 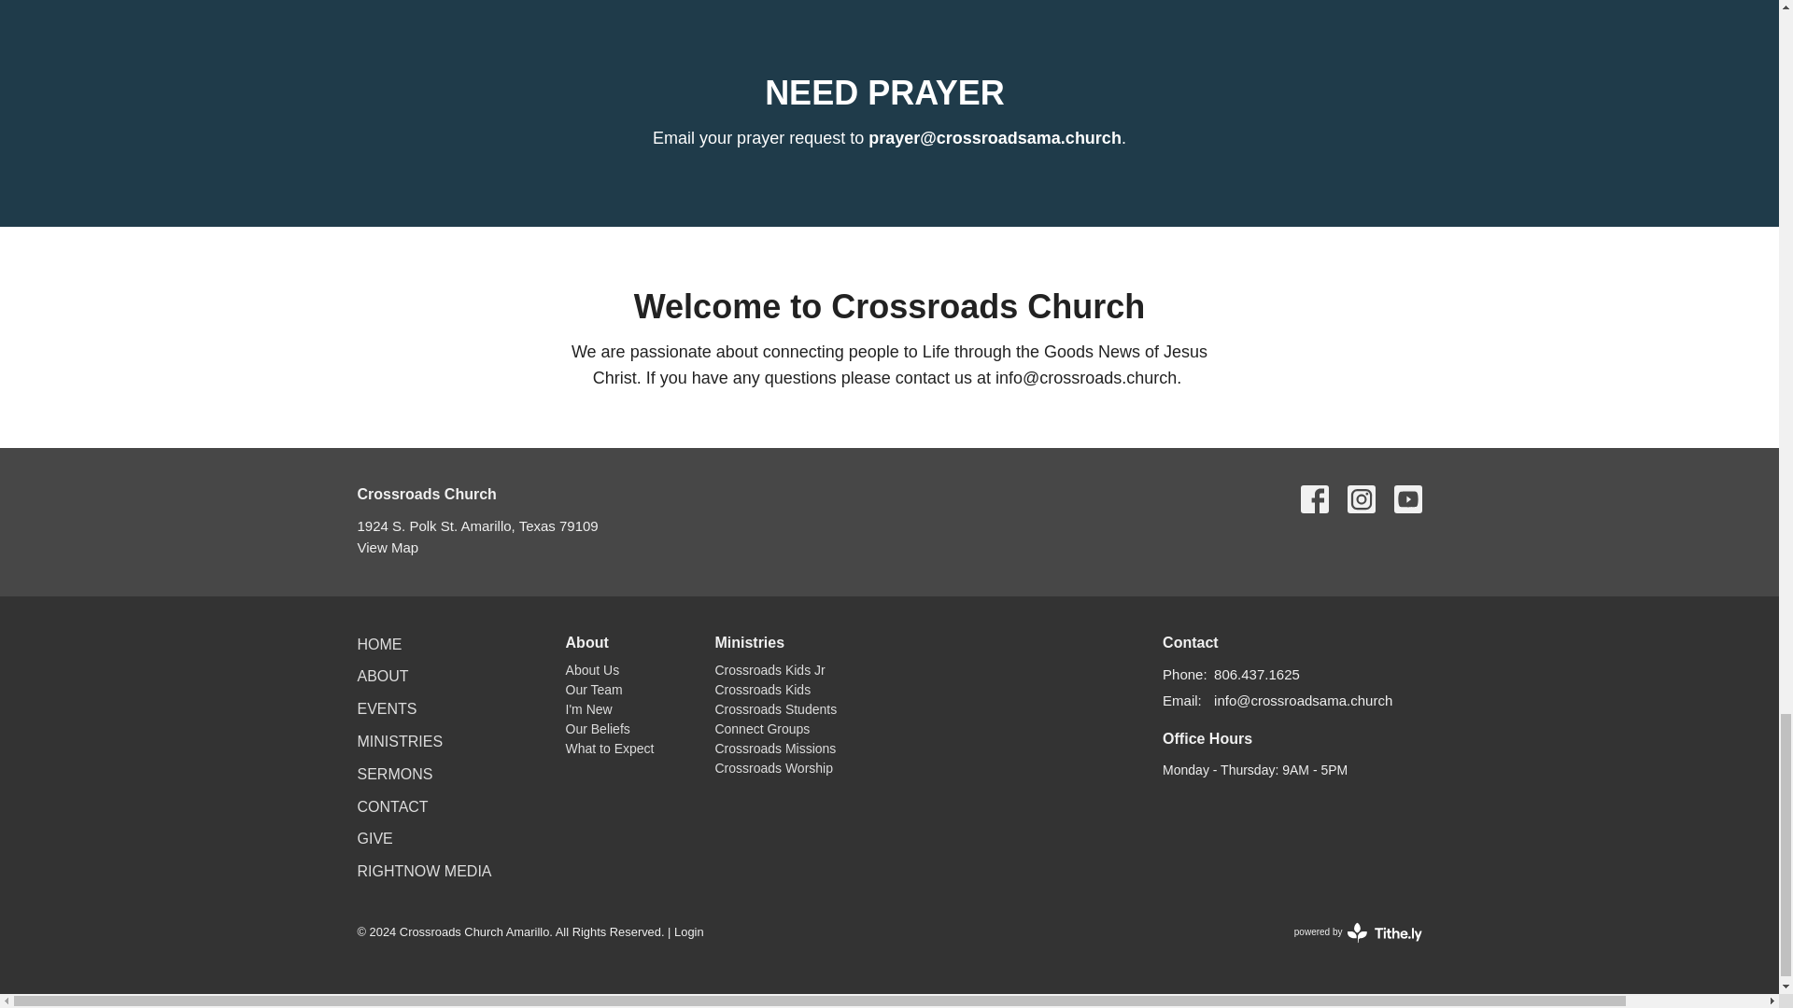 What do you see at coordinates (392, 806) in the screenshot?
I see `CONTACT` at bounding box center [392, 806].